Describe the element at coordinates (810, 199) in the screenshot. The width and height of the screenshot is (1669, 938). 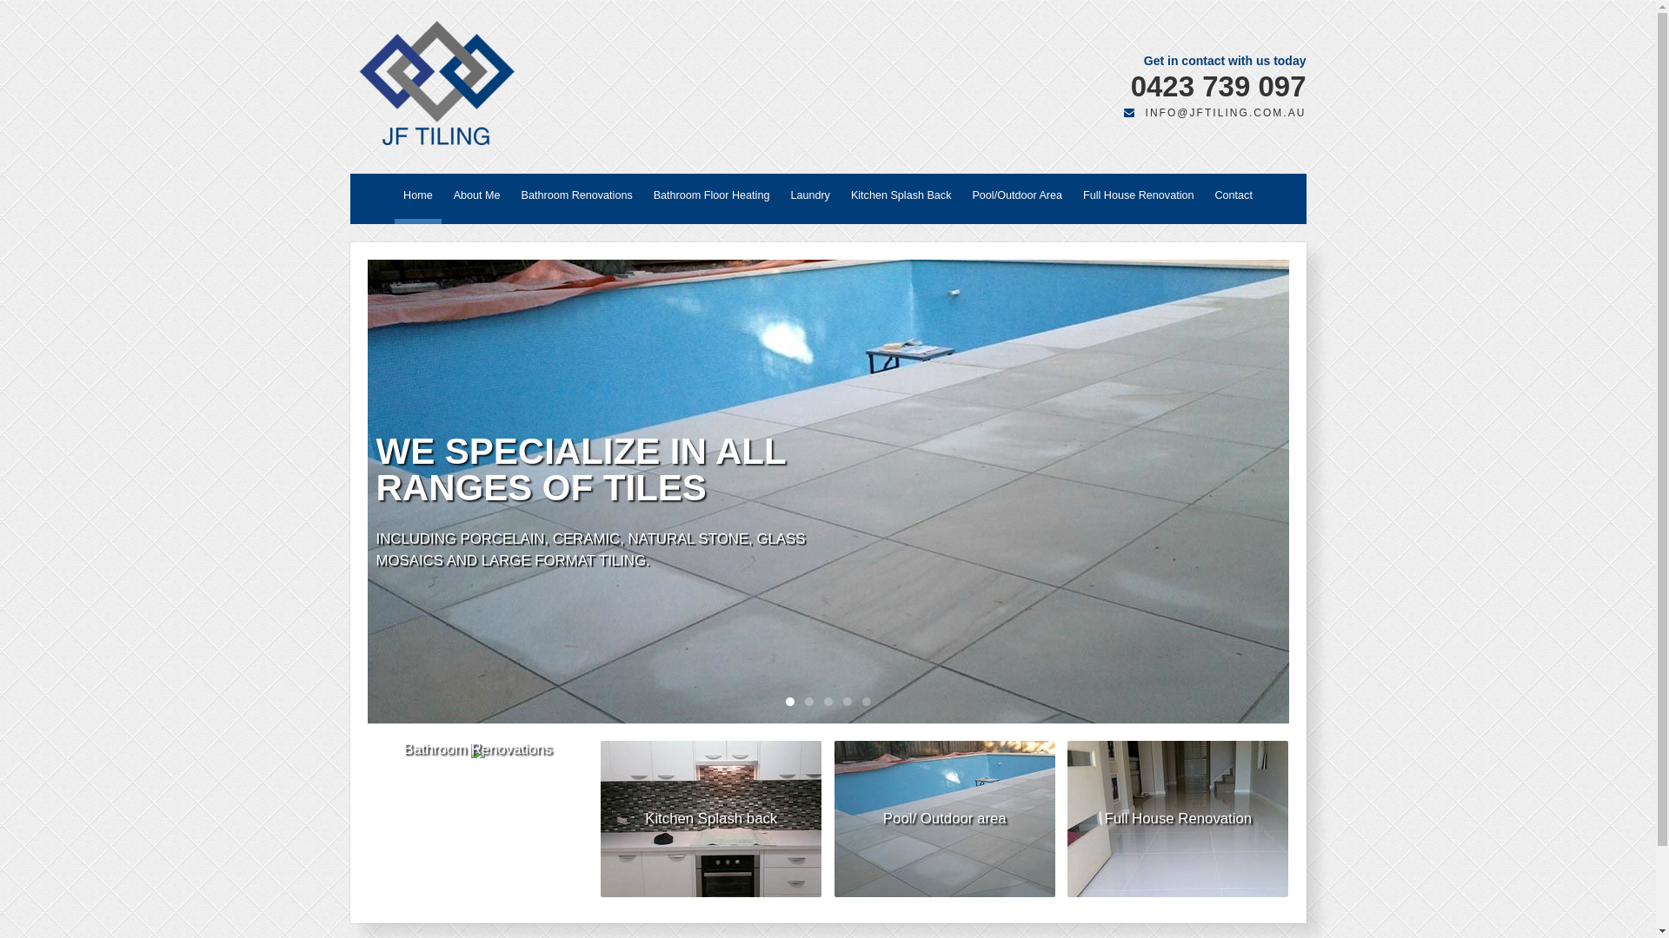
I see `Laundry` at that location.